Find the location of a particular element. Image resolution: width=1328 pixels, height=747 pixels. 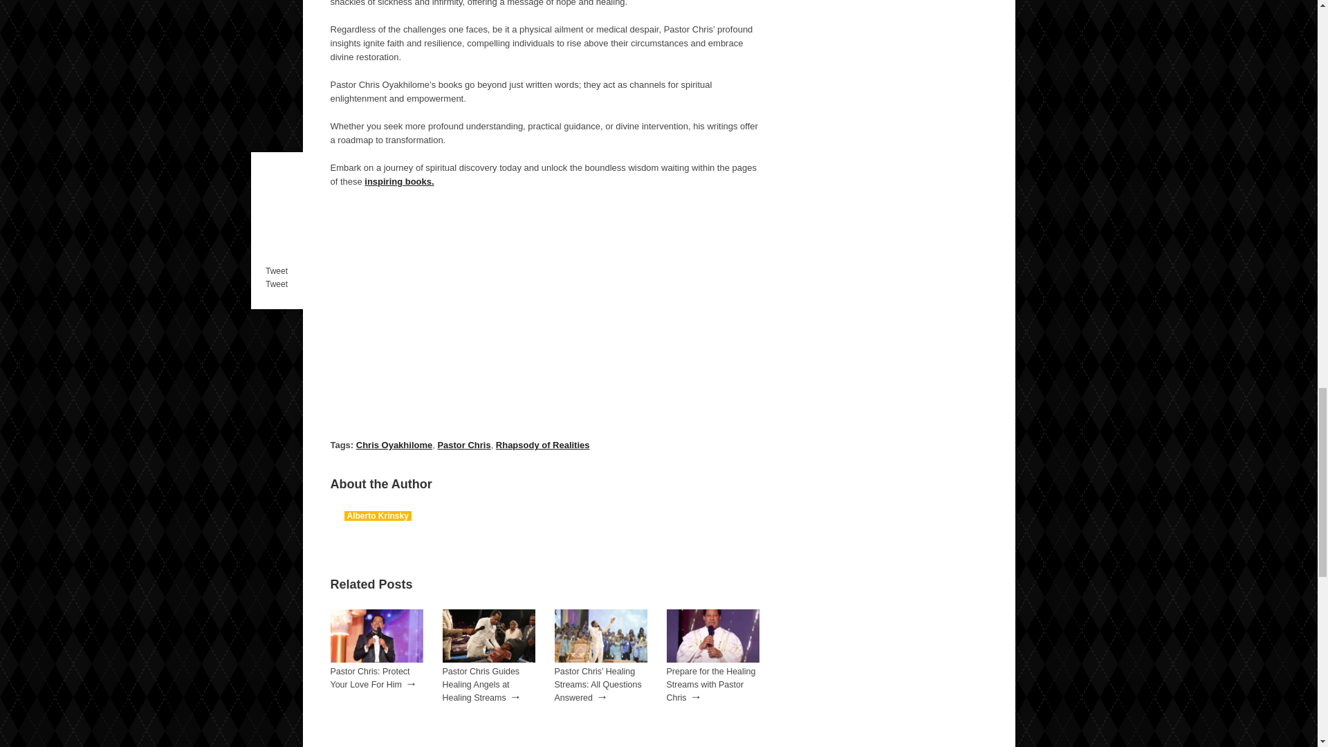

Pastor Chris: Protect Your Love For Him is located at coordinates (371, 678).